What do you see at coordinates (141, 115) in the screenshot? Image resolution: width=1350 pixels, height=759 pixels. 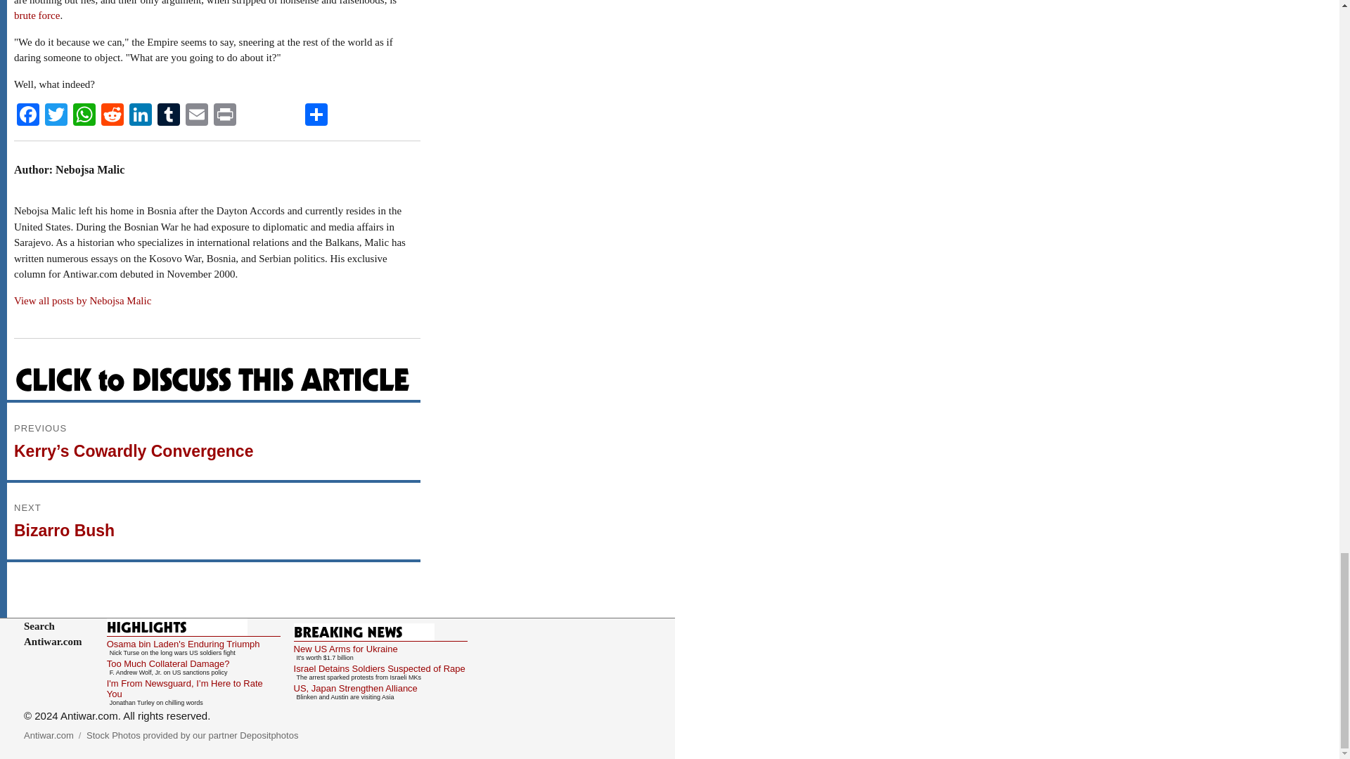 I see `LinkedIn` at bounding box center [141, 115].